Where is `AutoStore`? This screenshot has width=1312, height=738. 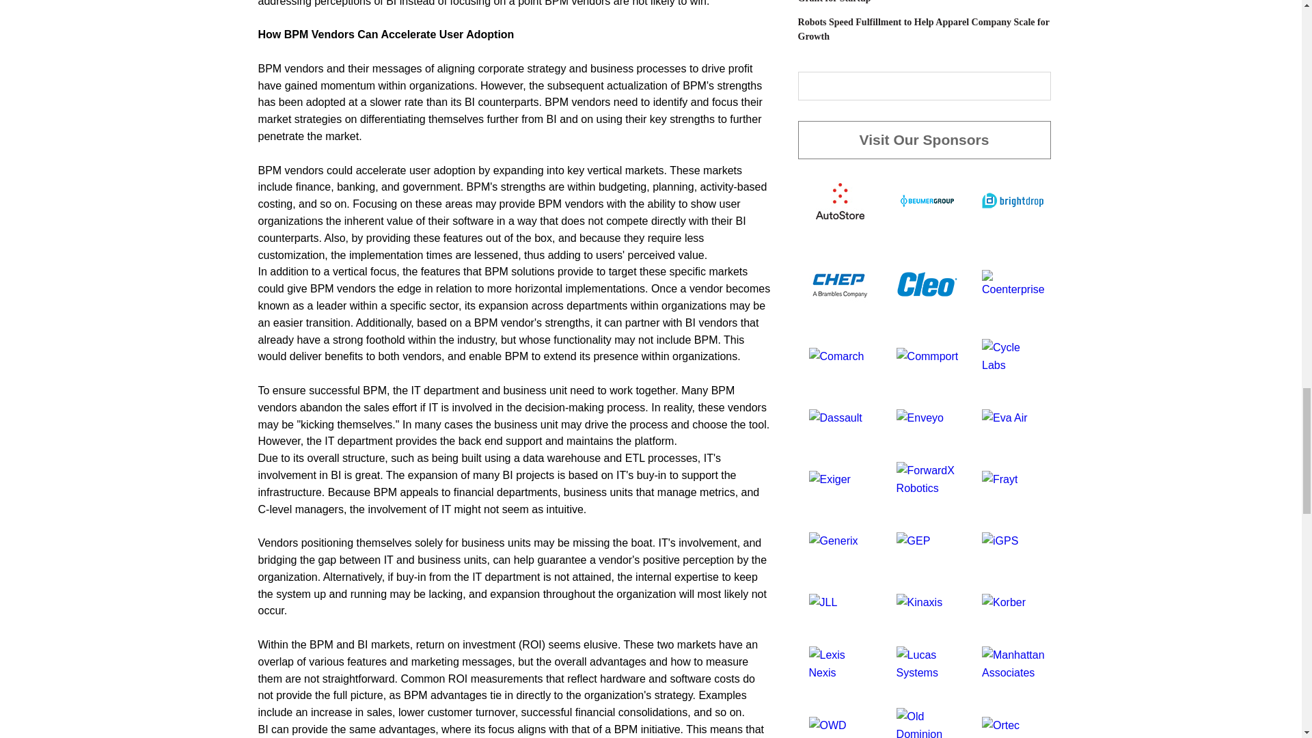
AutoStore is located at coordinates (840, 201).